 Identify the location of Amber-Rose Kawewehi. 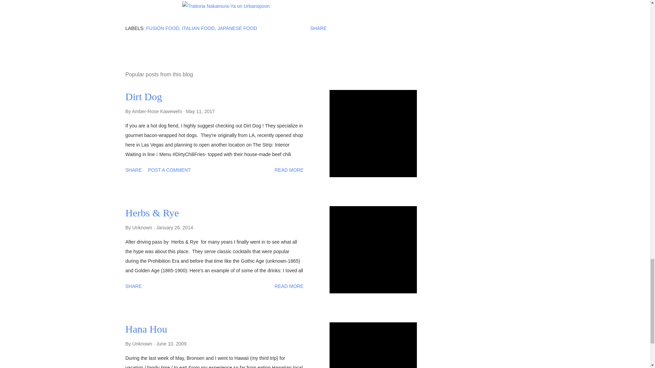
(158, 111).